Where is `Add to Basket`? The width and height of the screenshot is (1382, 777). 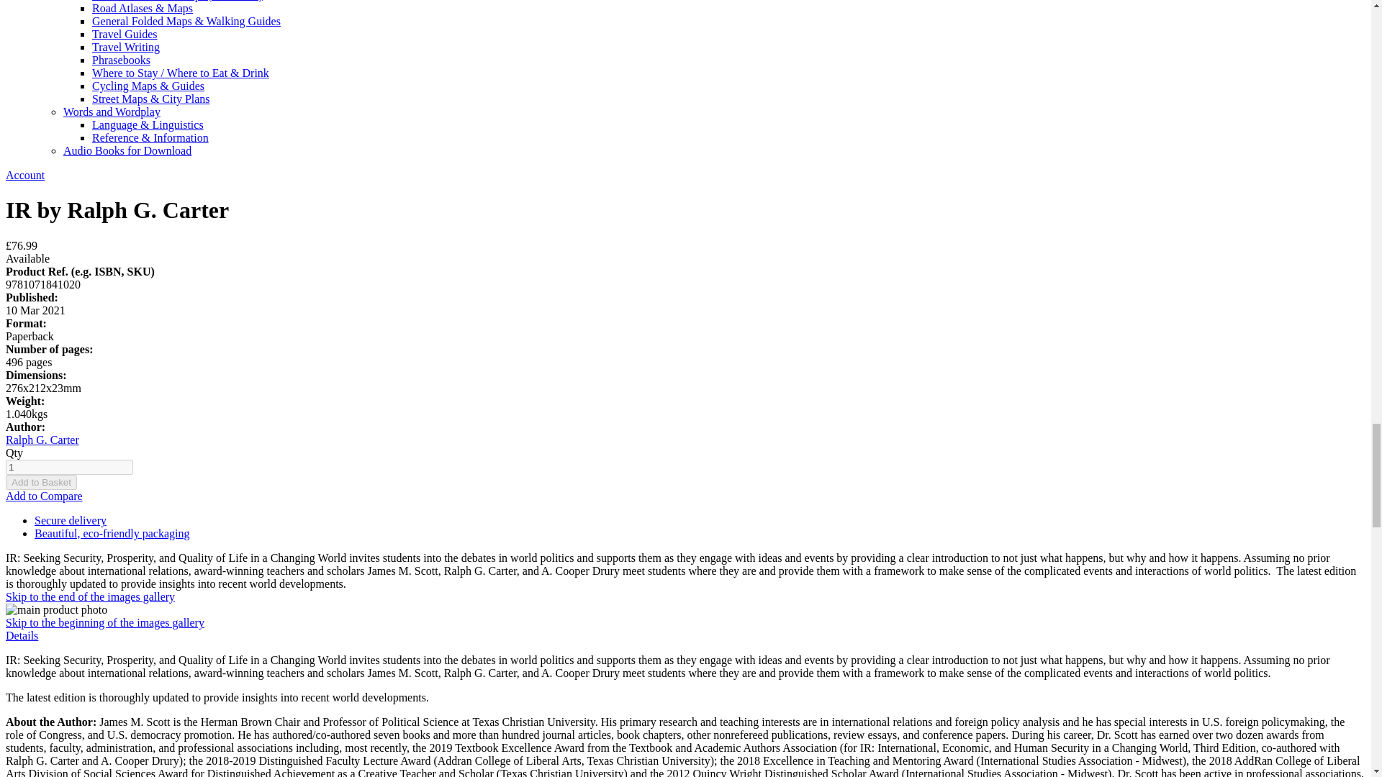 Add to Basket is located at coordinates (41, 482).